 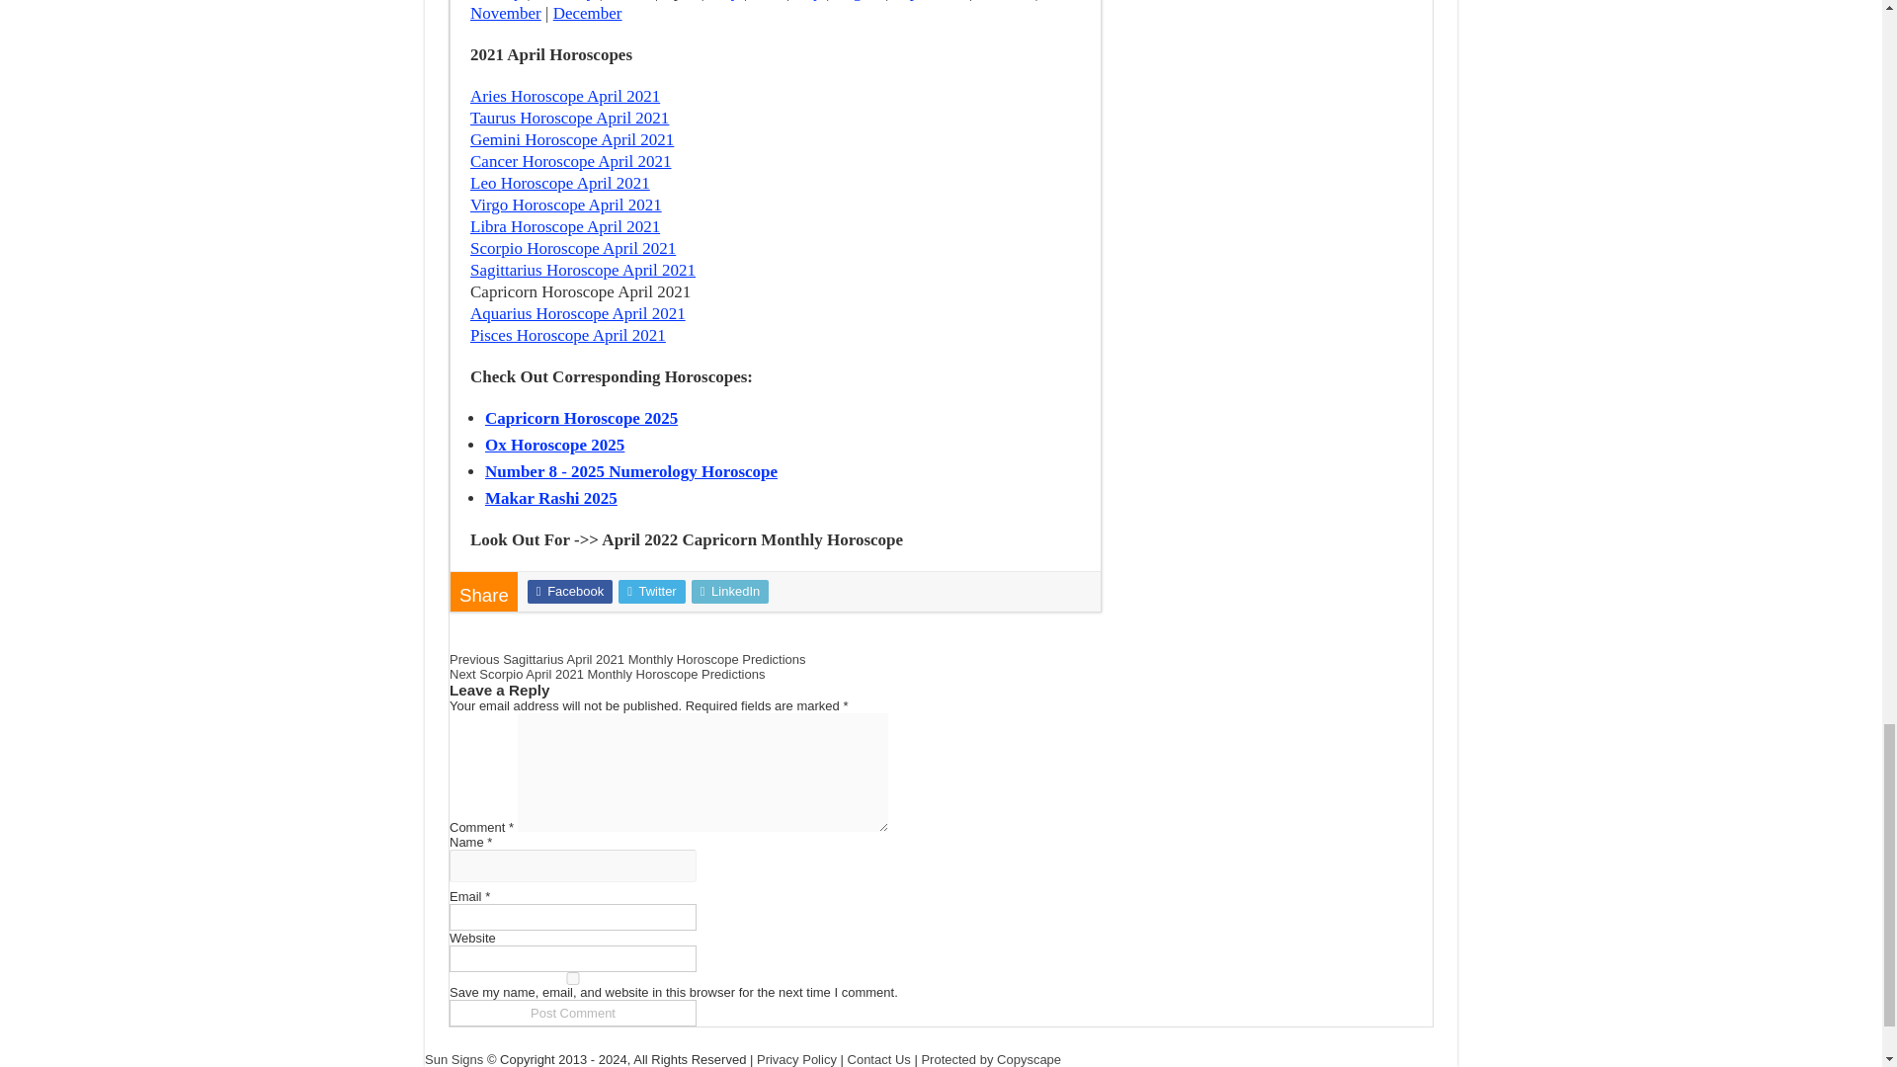 I want to click on November, so click(x=506, y=13).